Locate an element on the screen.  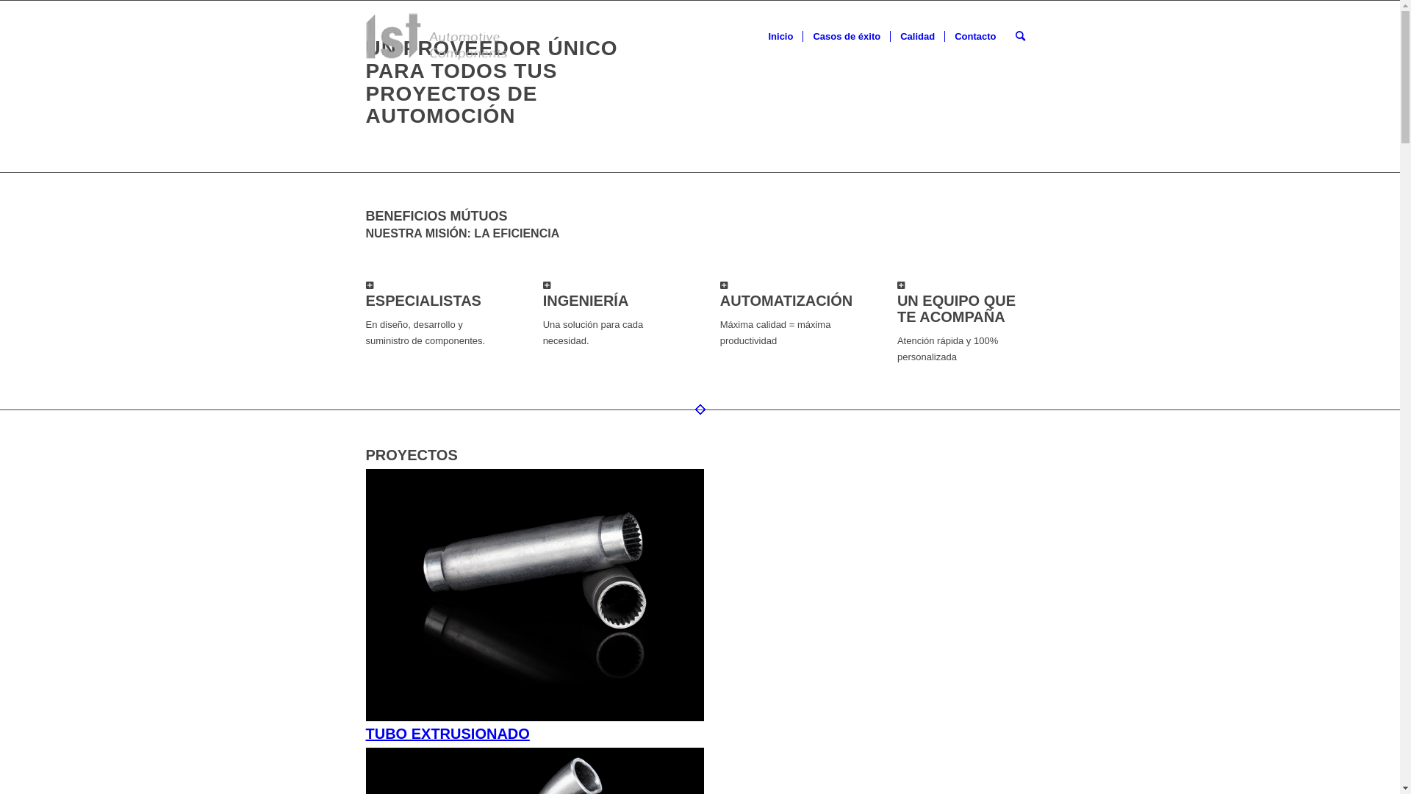
Inicio is located at coordinates (780, 37).